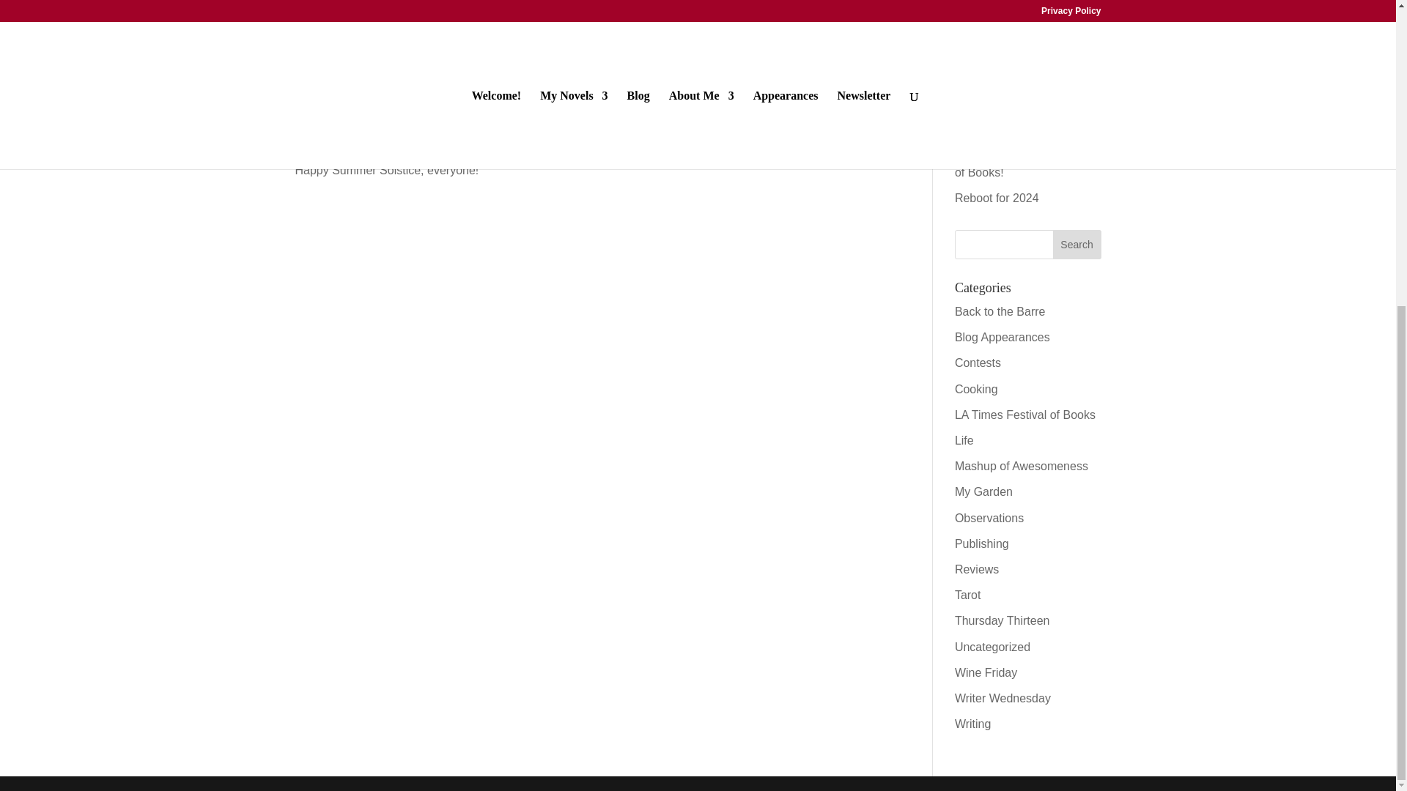 The width and height of the screenshot is (1407, 791). What do you see at coordinates (978, 363) in the screenshot?
I see `Contests` at bounding box center [978, 363].